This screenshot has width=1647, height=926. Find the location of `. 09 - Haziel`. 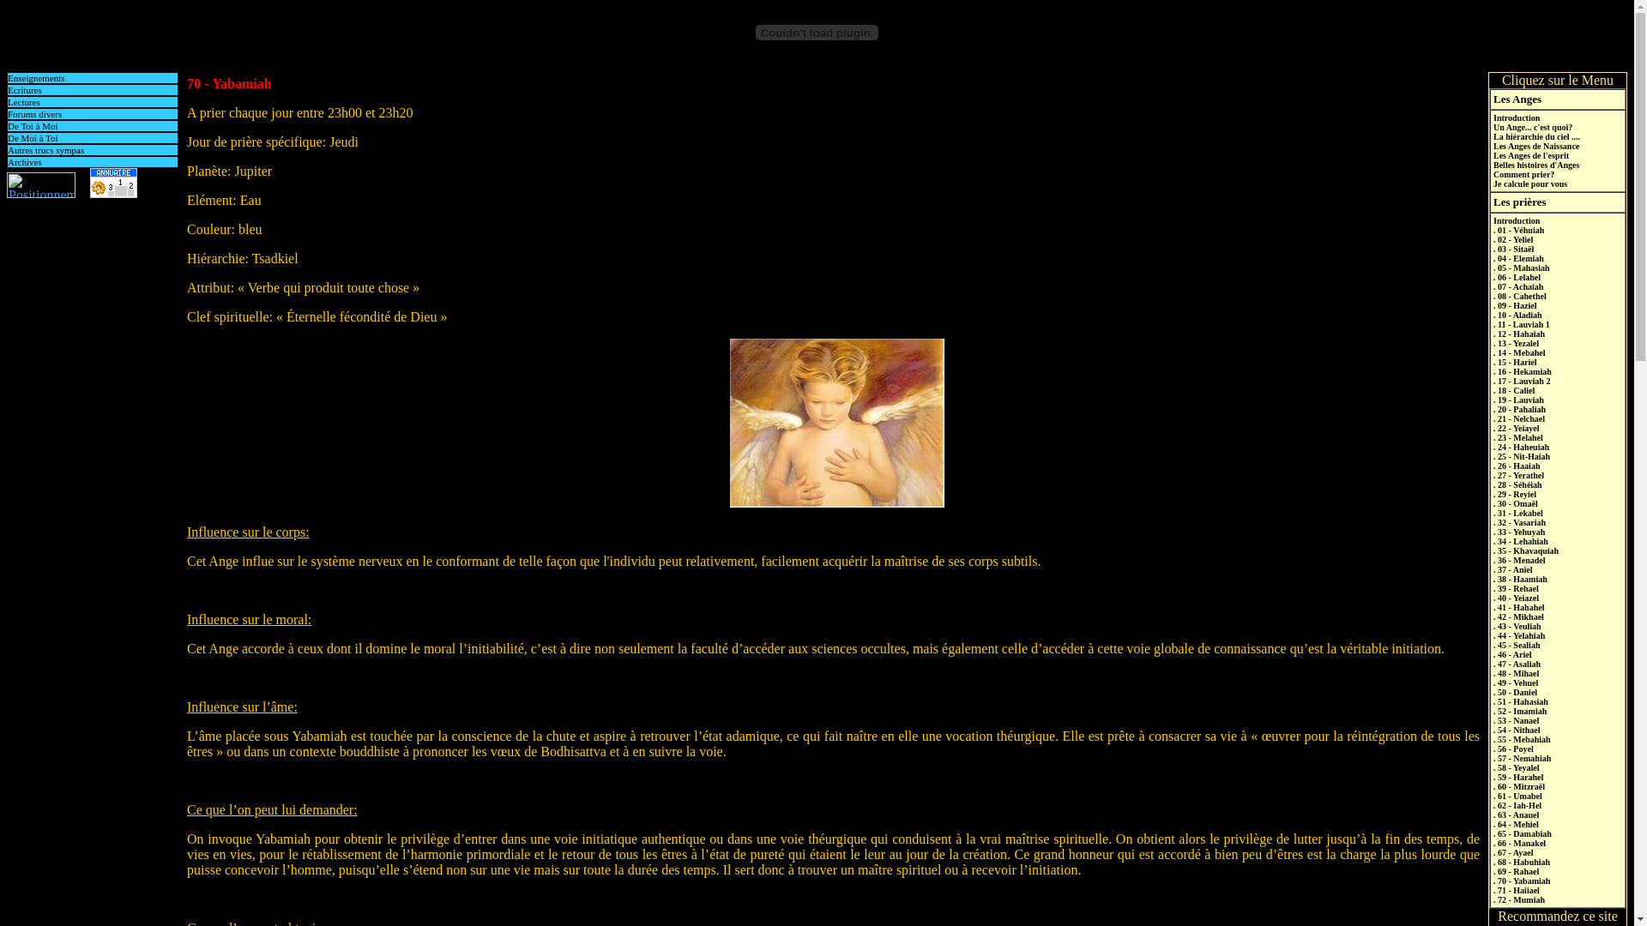

. 09 - Haziel is located at coordinates (1515, 305).